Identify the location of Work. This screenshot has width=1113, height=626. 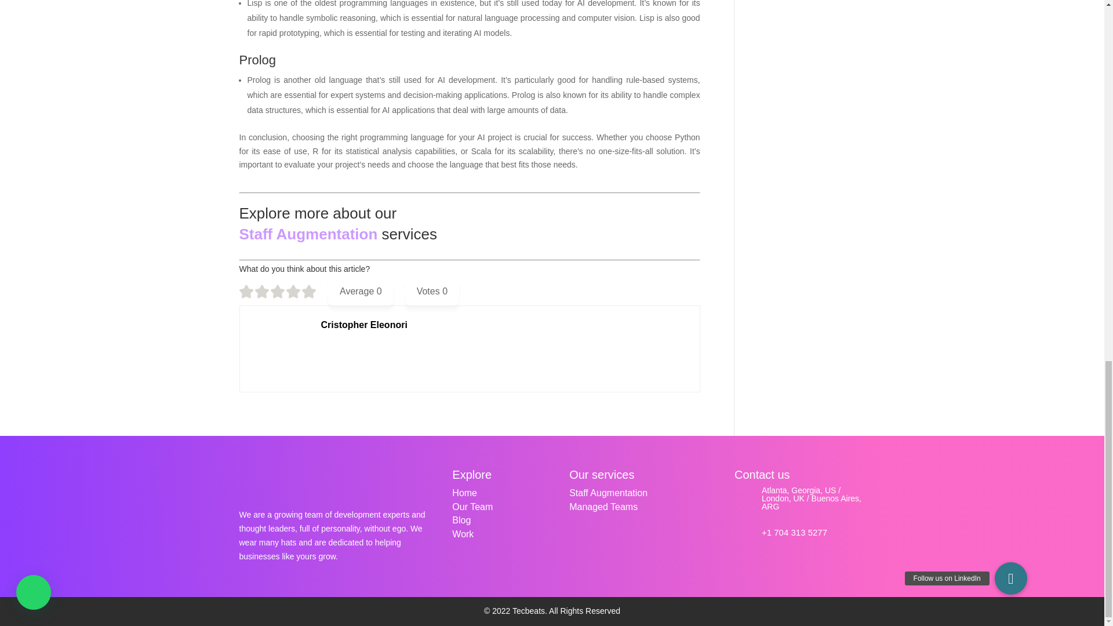
(463, 533).